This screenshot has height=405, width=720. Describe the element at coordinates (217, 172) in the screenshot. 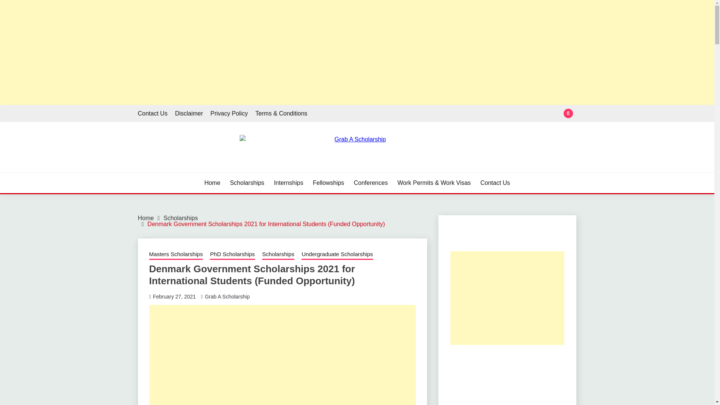

I see `GRAB A SCHOLARSHIP` at that location.